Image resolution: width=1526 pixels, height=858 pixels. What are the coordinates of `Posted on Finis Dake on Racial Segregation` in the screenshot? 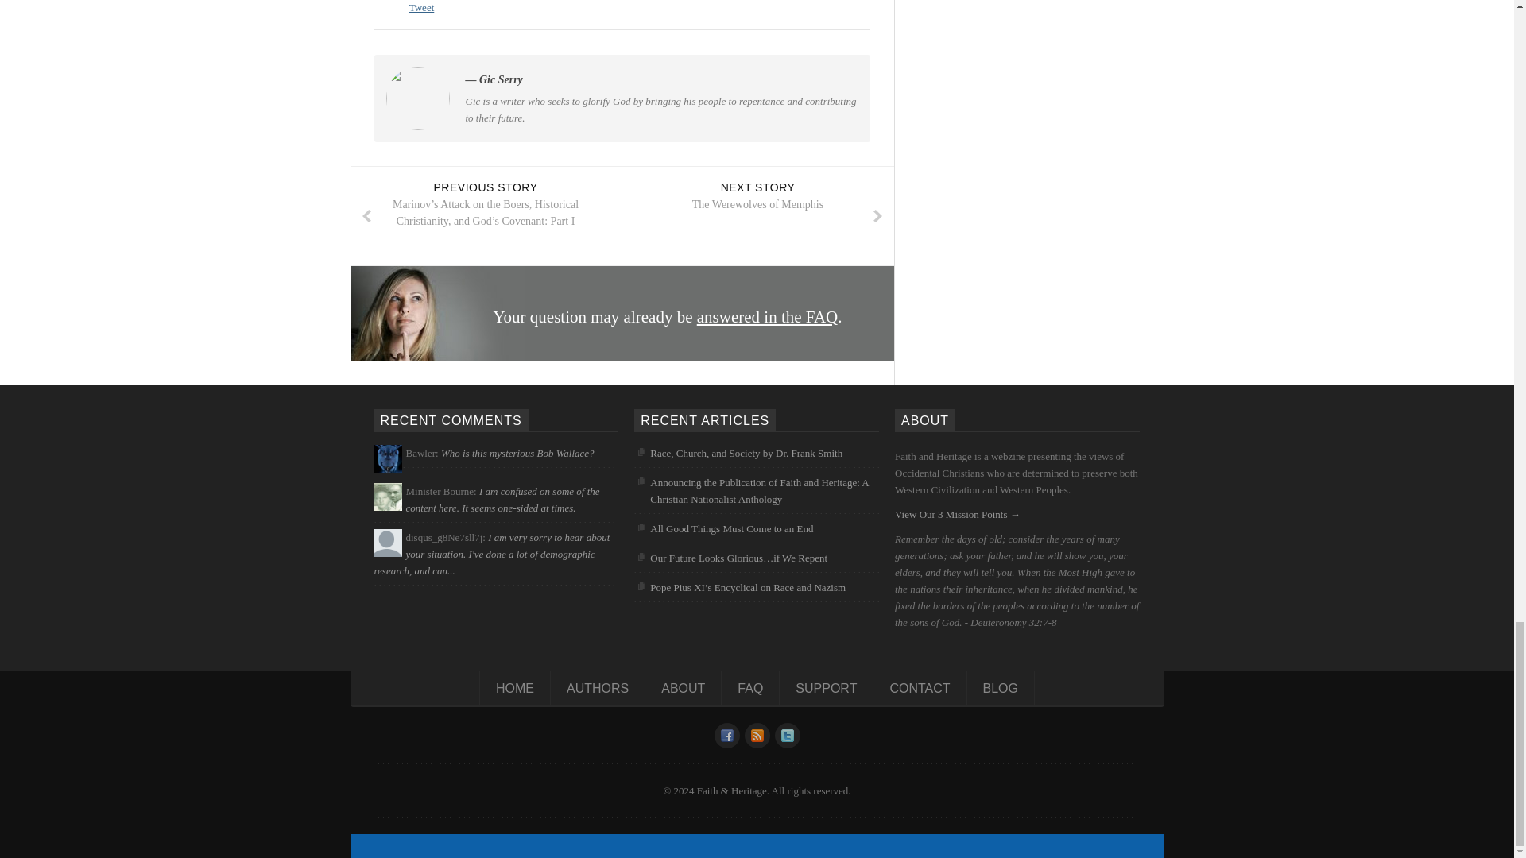 It's located at (502, 501).